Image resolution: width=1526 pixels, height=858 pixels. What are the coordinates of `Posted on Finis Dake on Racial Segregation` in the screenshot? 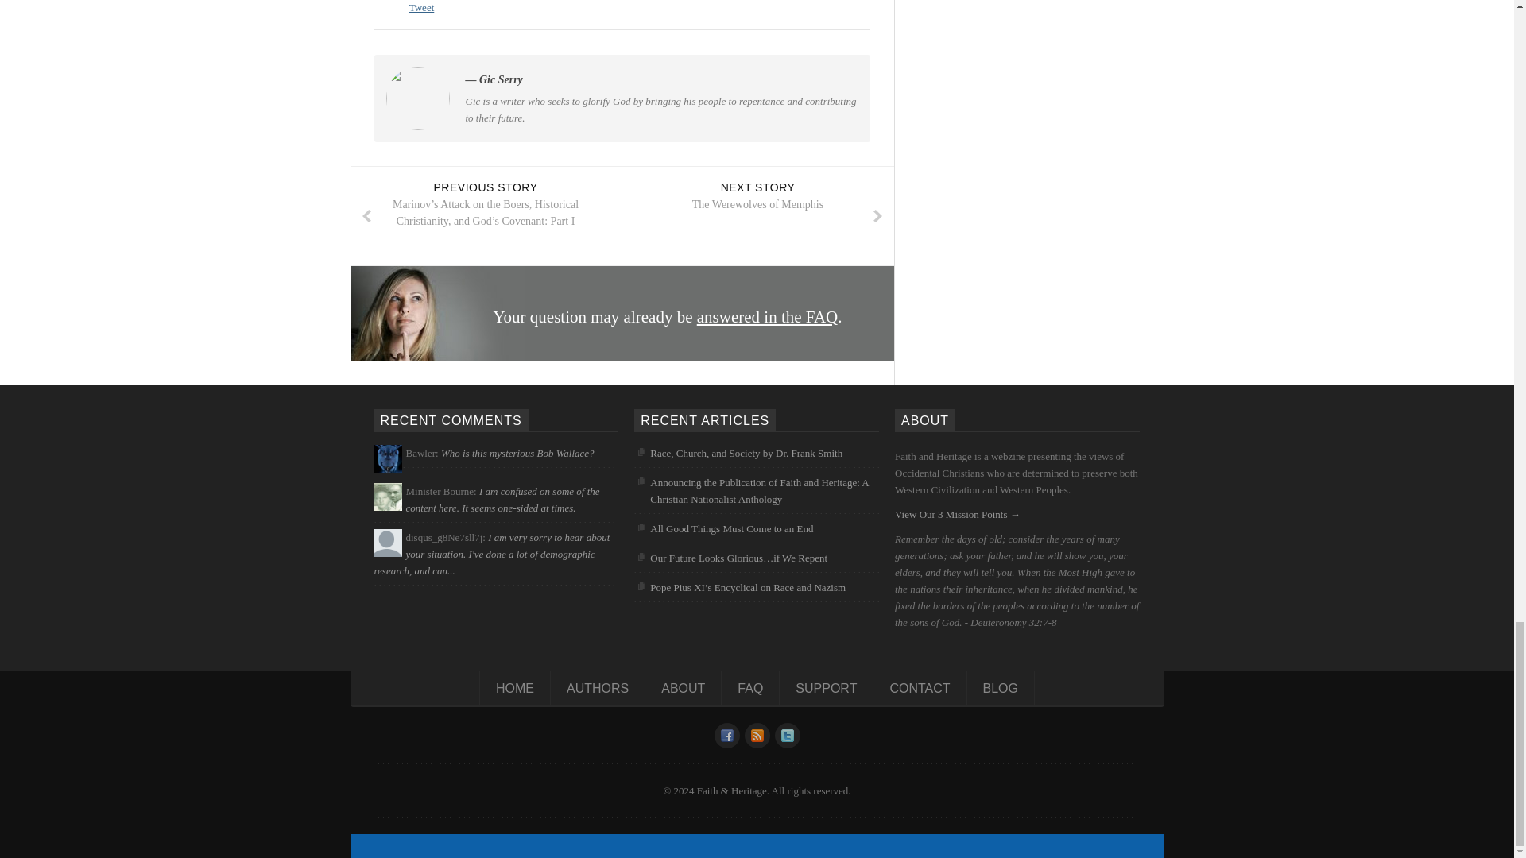 It's located at (502, 501).